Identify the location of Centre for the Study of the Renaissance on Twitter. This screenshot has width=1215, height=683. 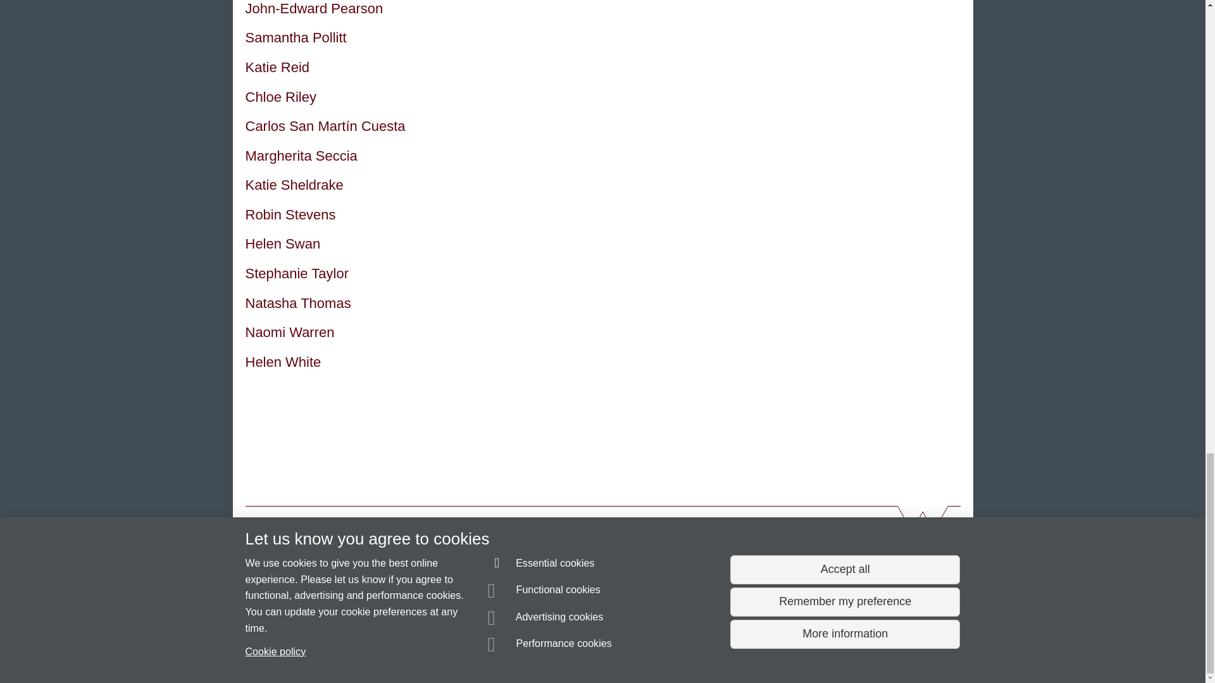
(783, 550).